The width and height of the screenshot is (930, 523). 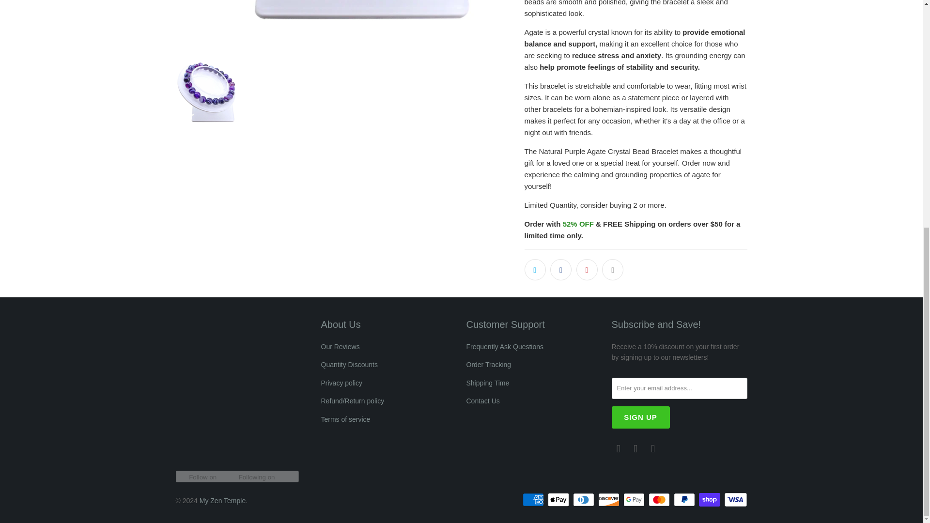 I want to click on My Zen Temple on Facebook, so click(x=635, y=448).